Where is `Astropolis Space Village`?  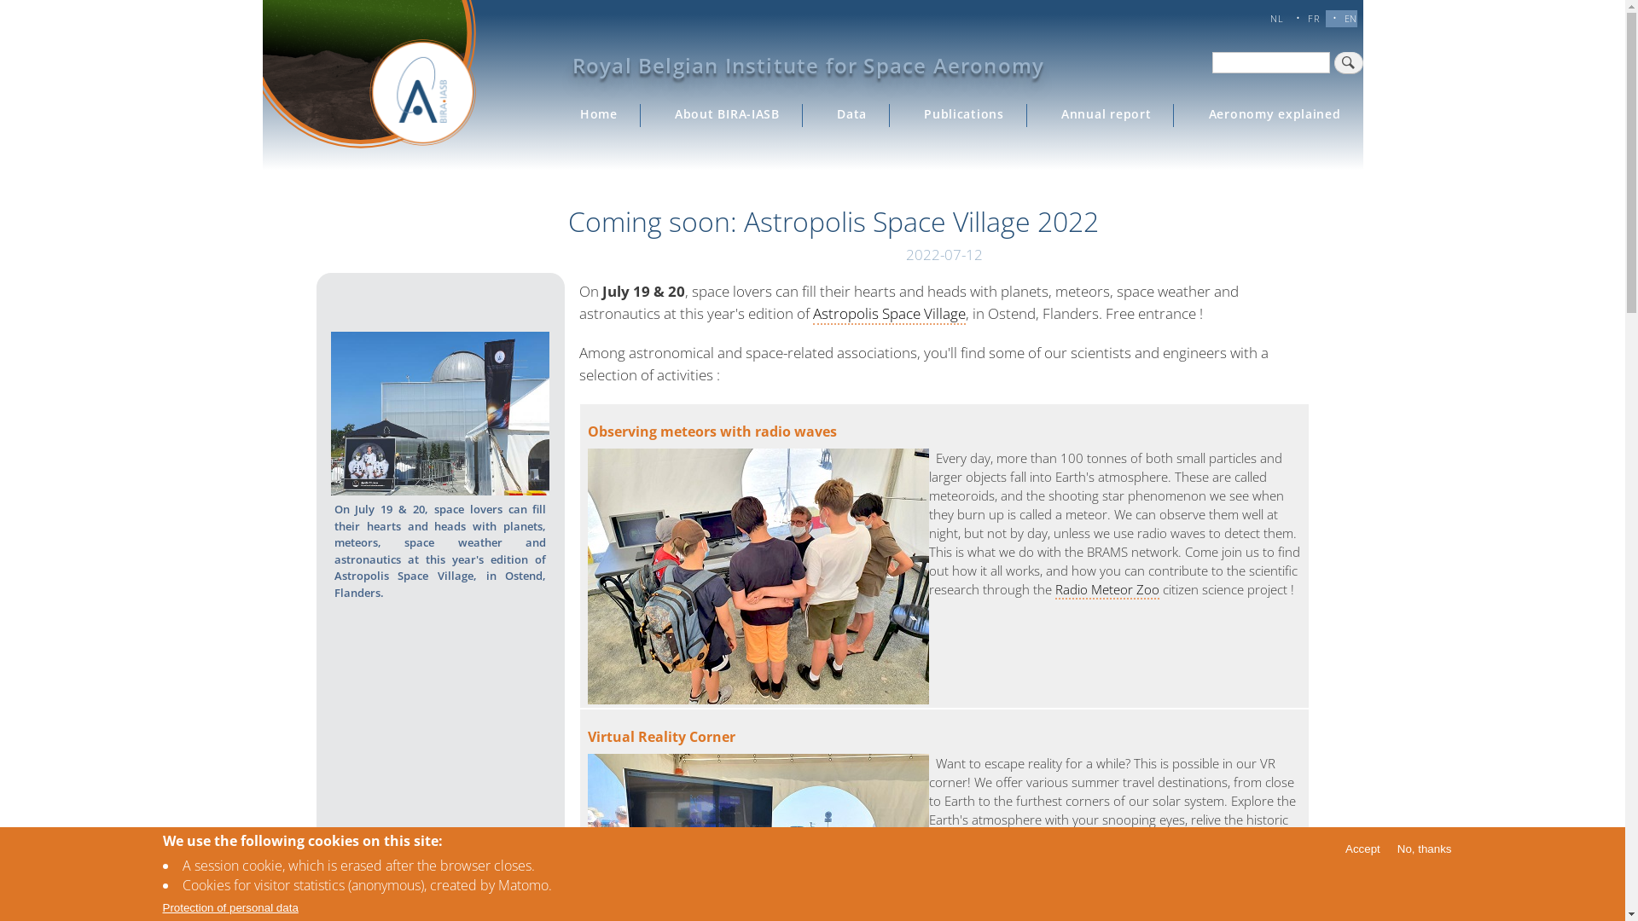 Astropolis Space Village is located at coordinates (889, 314).